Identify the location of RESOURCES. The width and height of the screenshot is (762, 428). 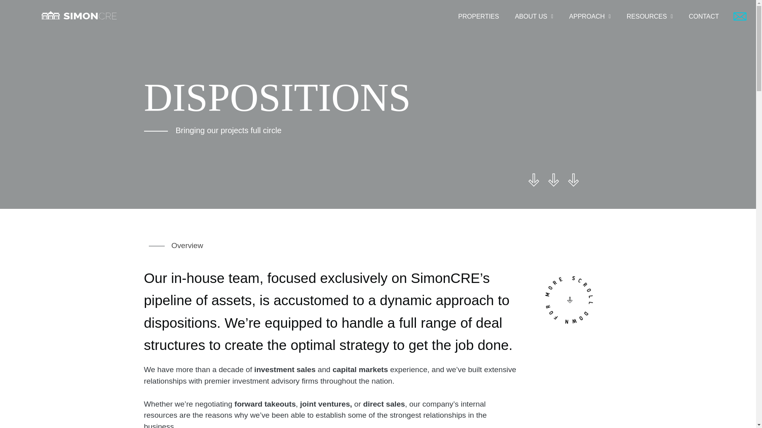
(649, 14).